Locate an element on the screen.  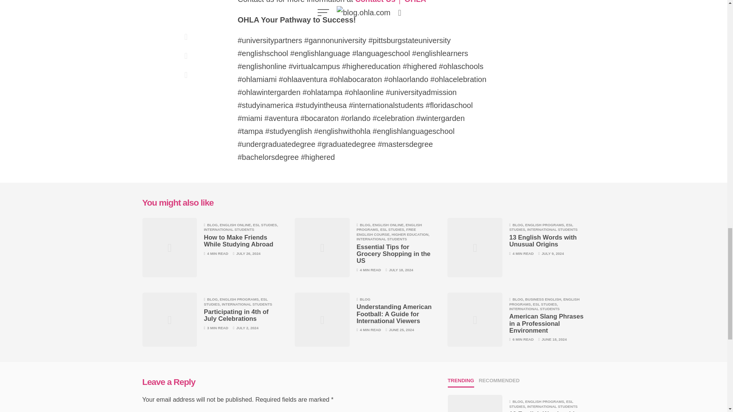
Essential Tips for Grocery Shopping in the US is located at coordinates (393, 254).